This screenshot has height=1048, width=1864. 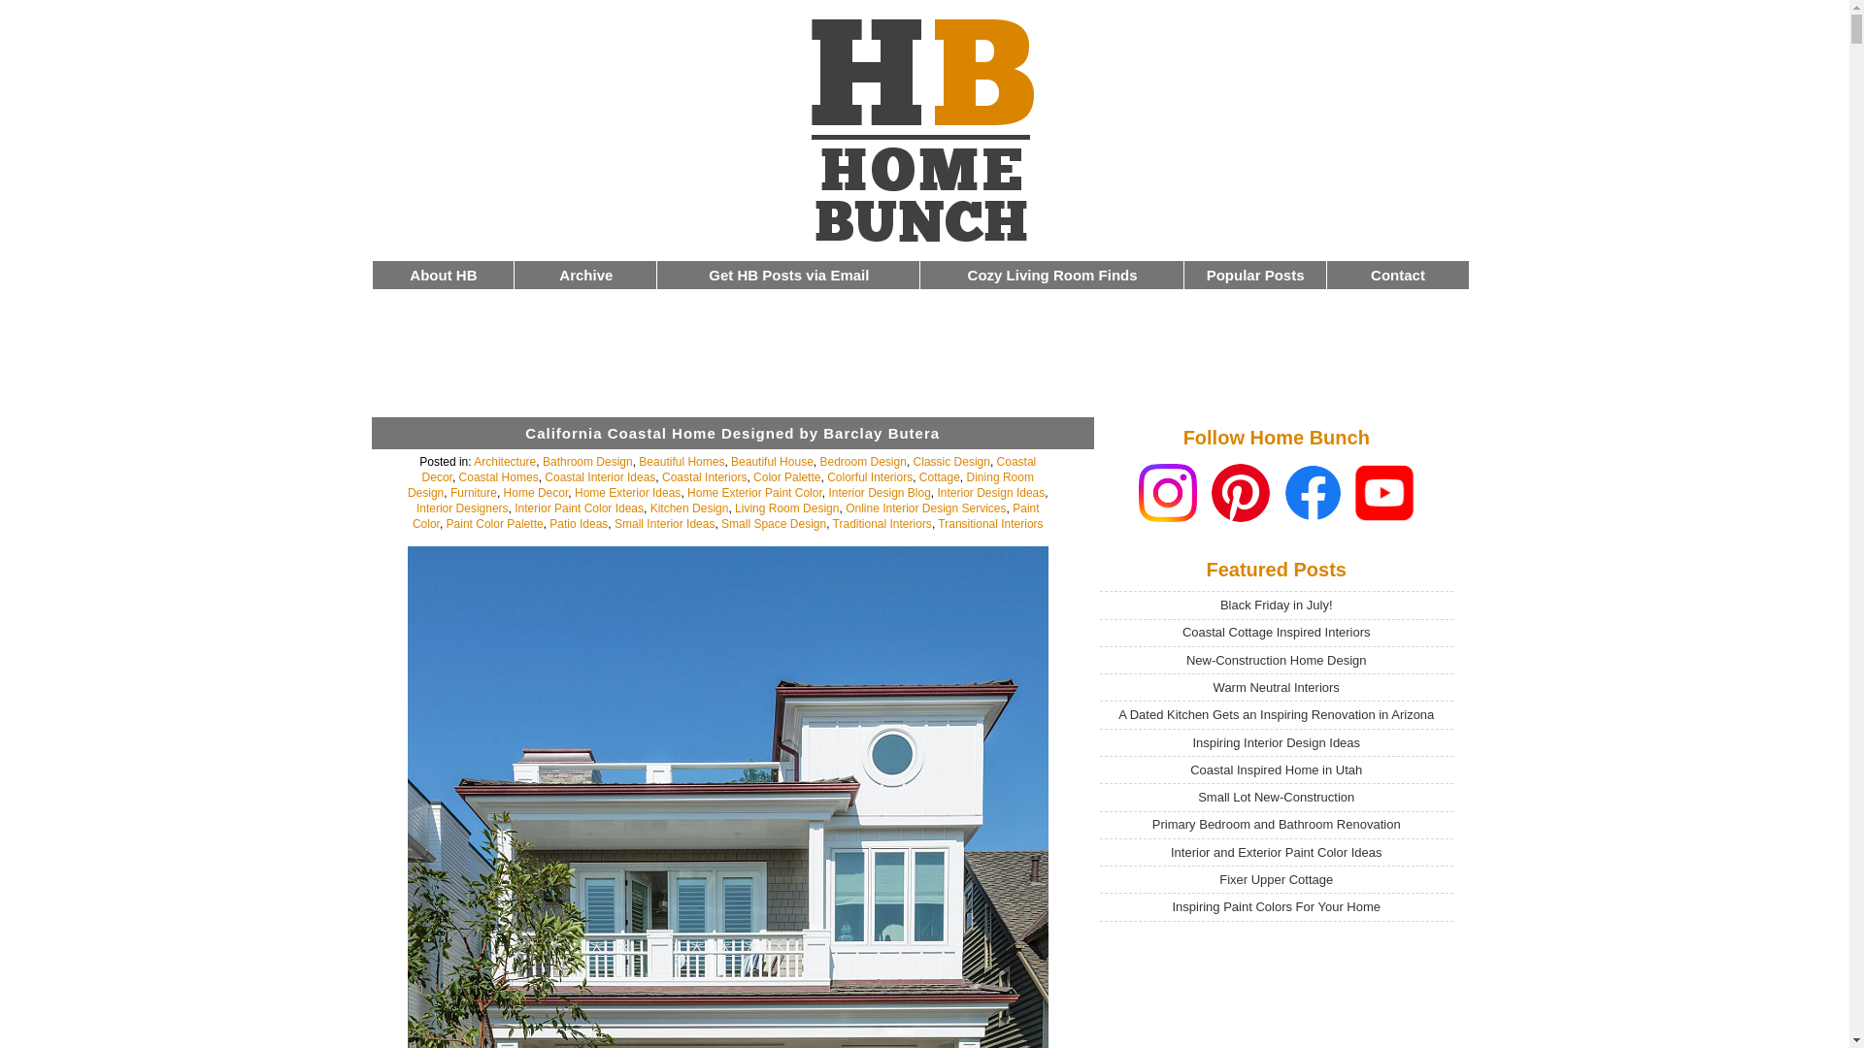 What do you see at coordinates (951, 461) in the screenshot?
I see `Classic Design` at bounding box center [951, 461].